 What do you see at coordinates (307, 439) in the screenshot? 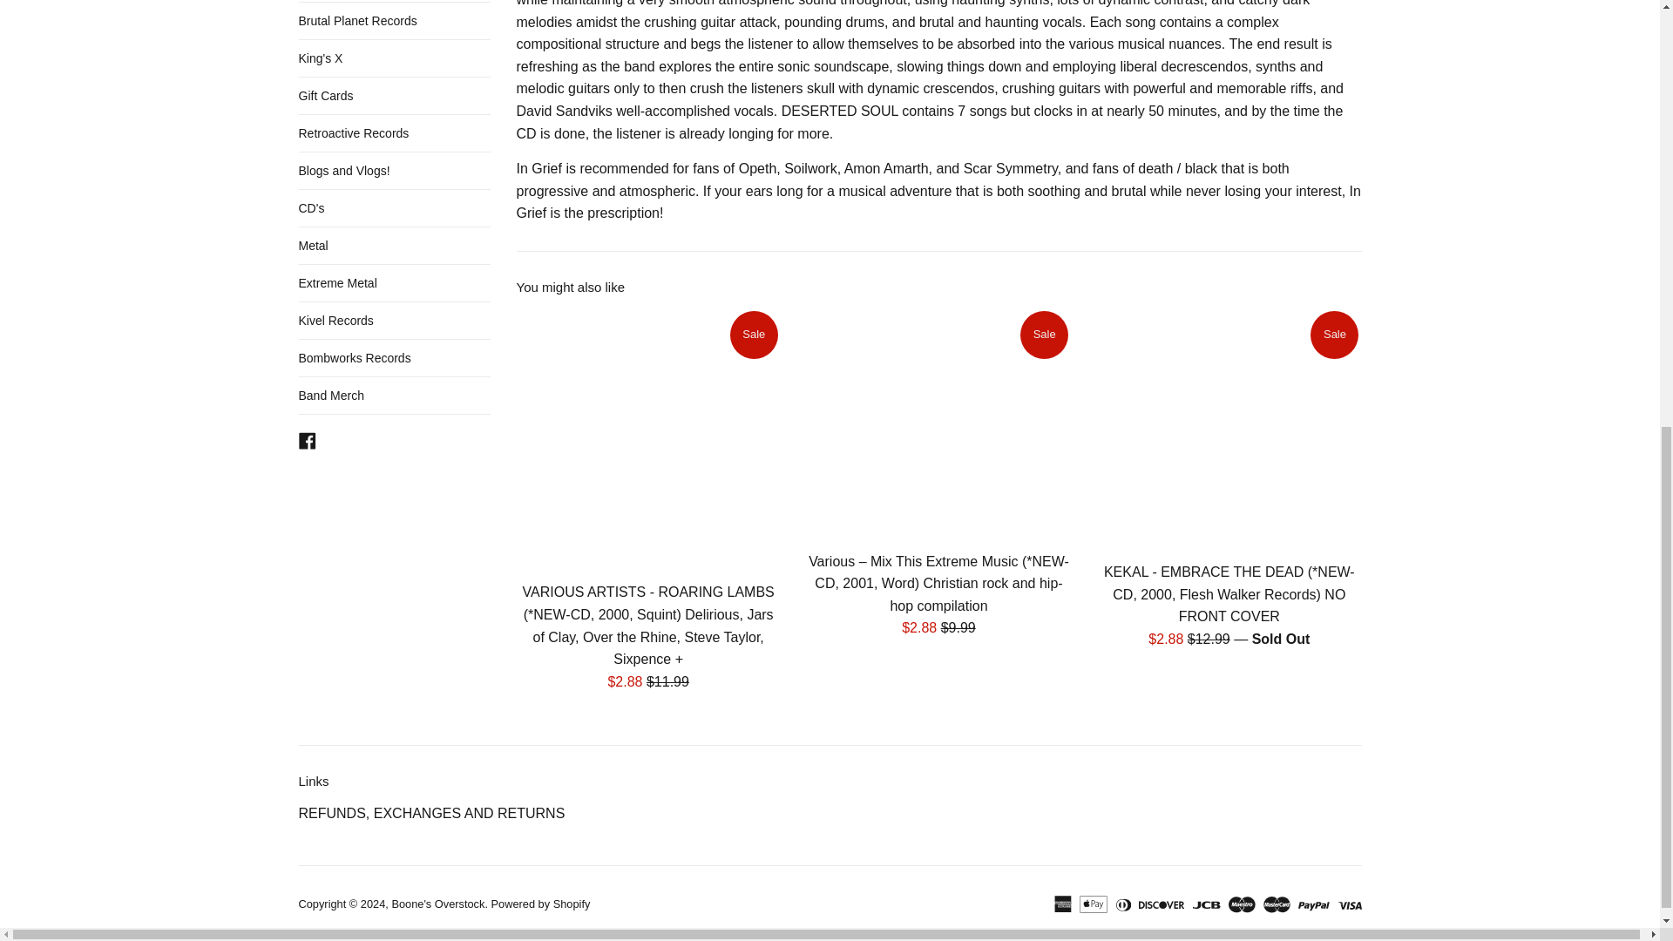
I see `Boone's Overstock on Facebook` at bounding box center [307, 439].